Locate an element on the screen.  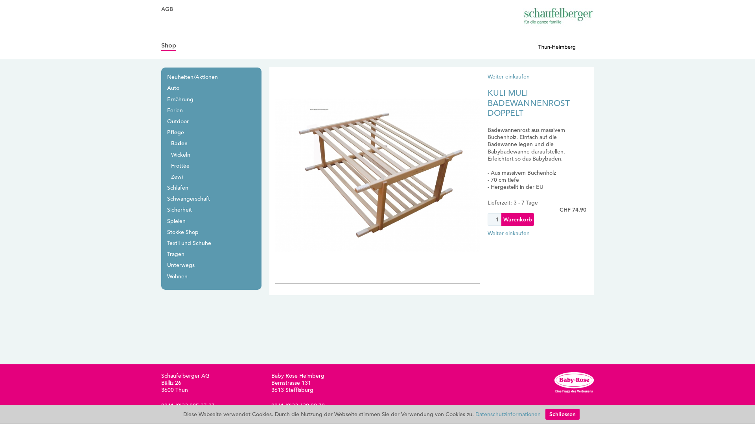
Stokke Shop is located at coordinates (182, 232).